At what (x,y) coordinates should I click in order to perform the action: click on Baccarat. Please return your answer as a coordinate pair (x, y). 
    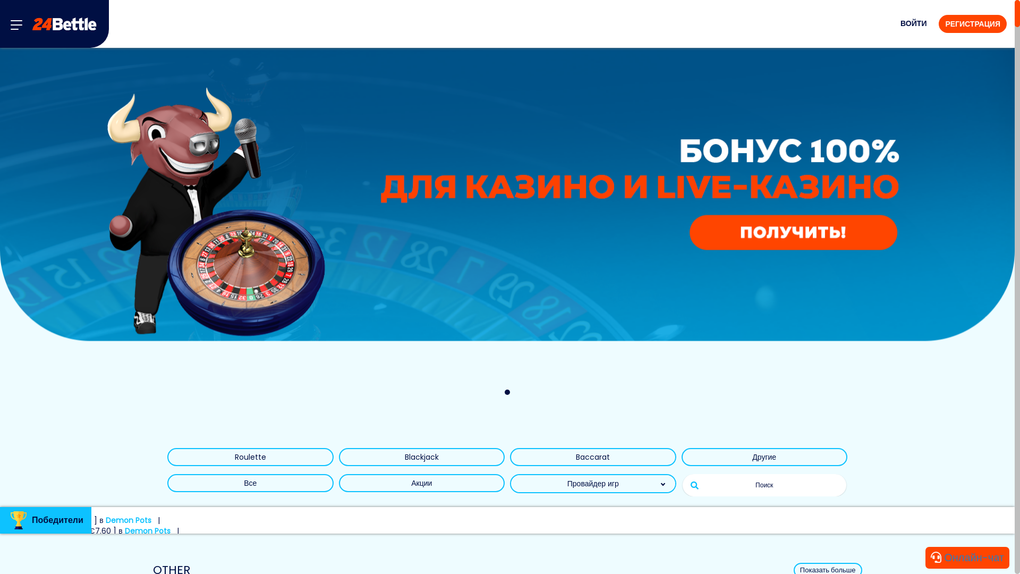
    Looking at the image, I should click on (593, 457).